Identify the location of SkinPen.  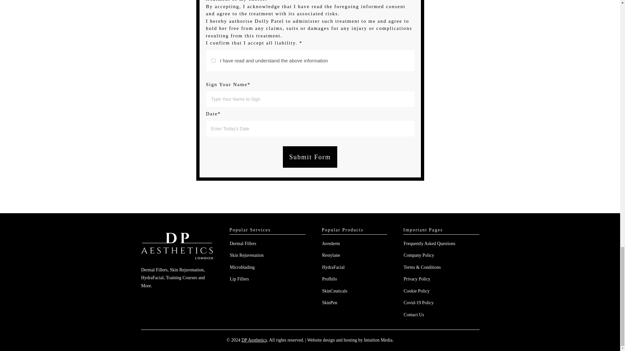
(329, 303).